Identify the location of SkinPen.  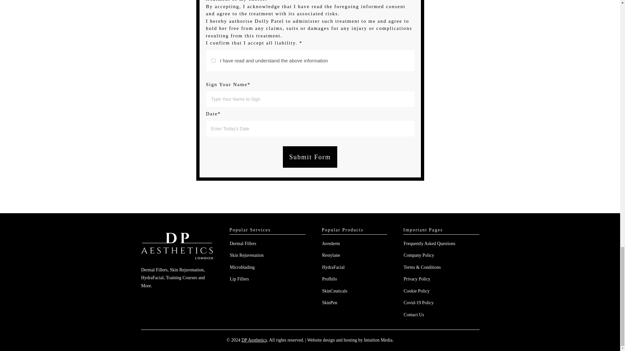
(329, 303).